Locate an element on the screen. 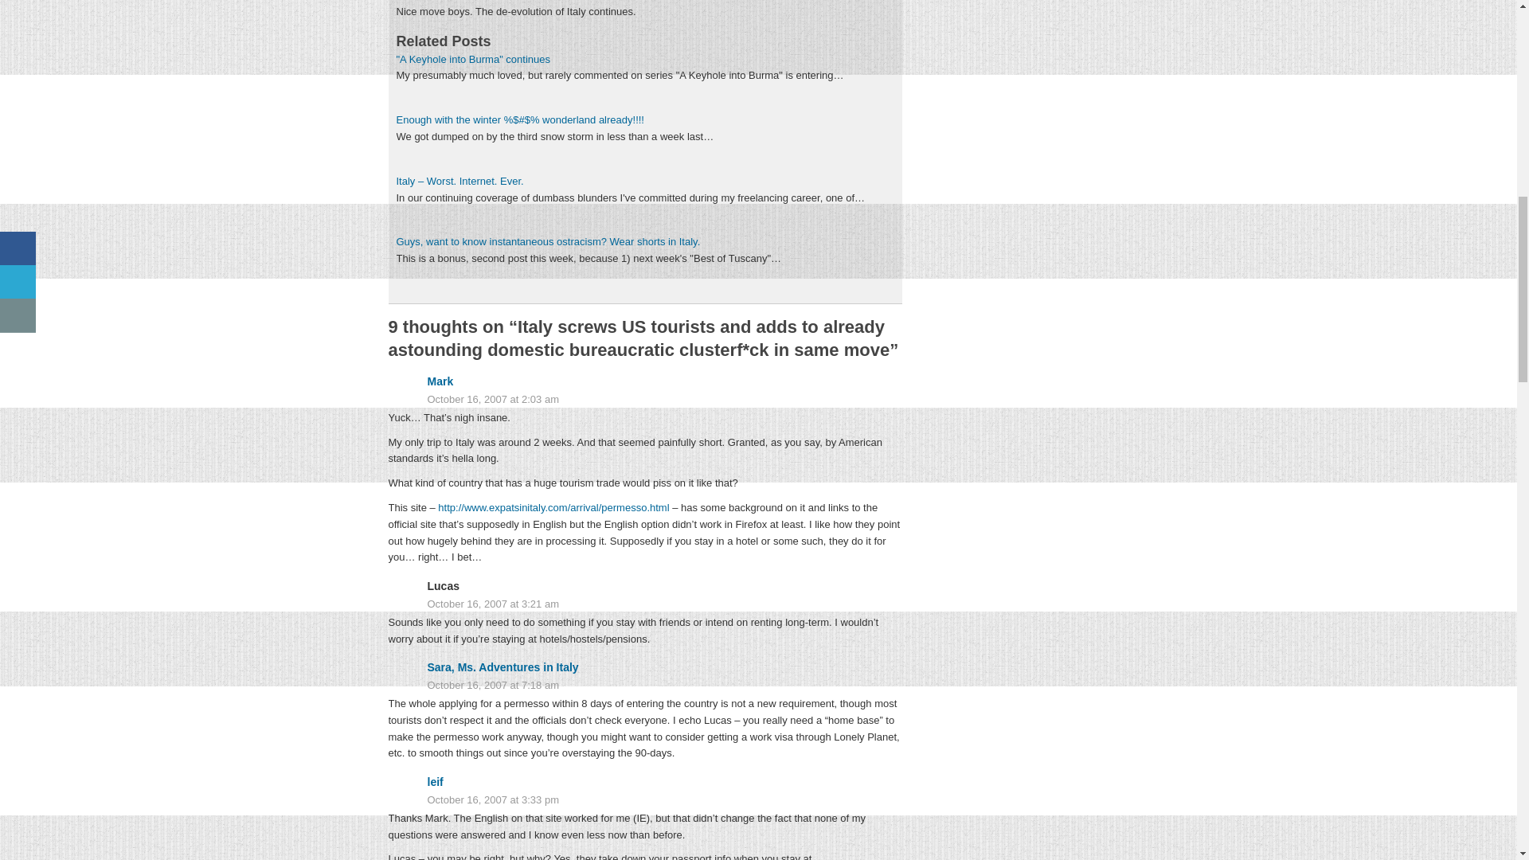  Mark is located at coordinates (440, 381).